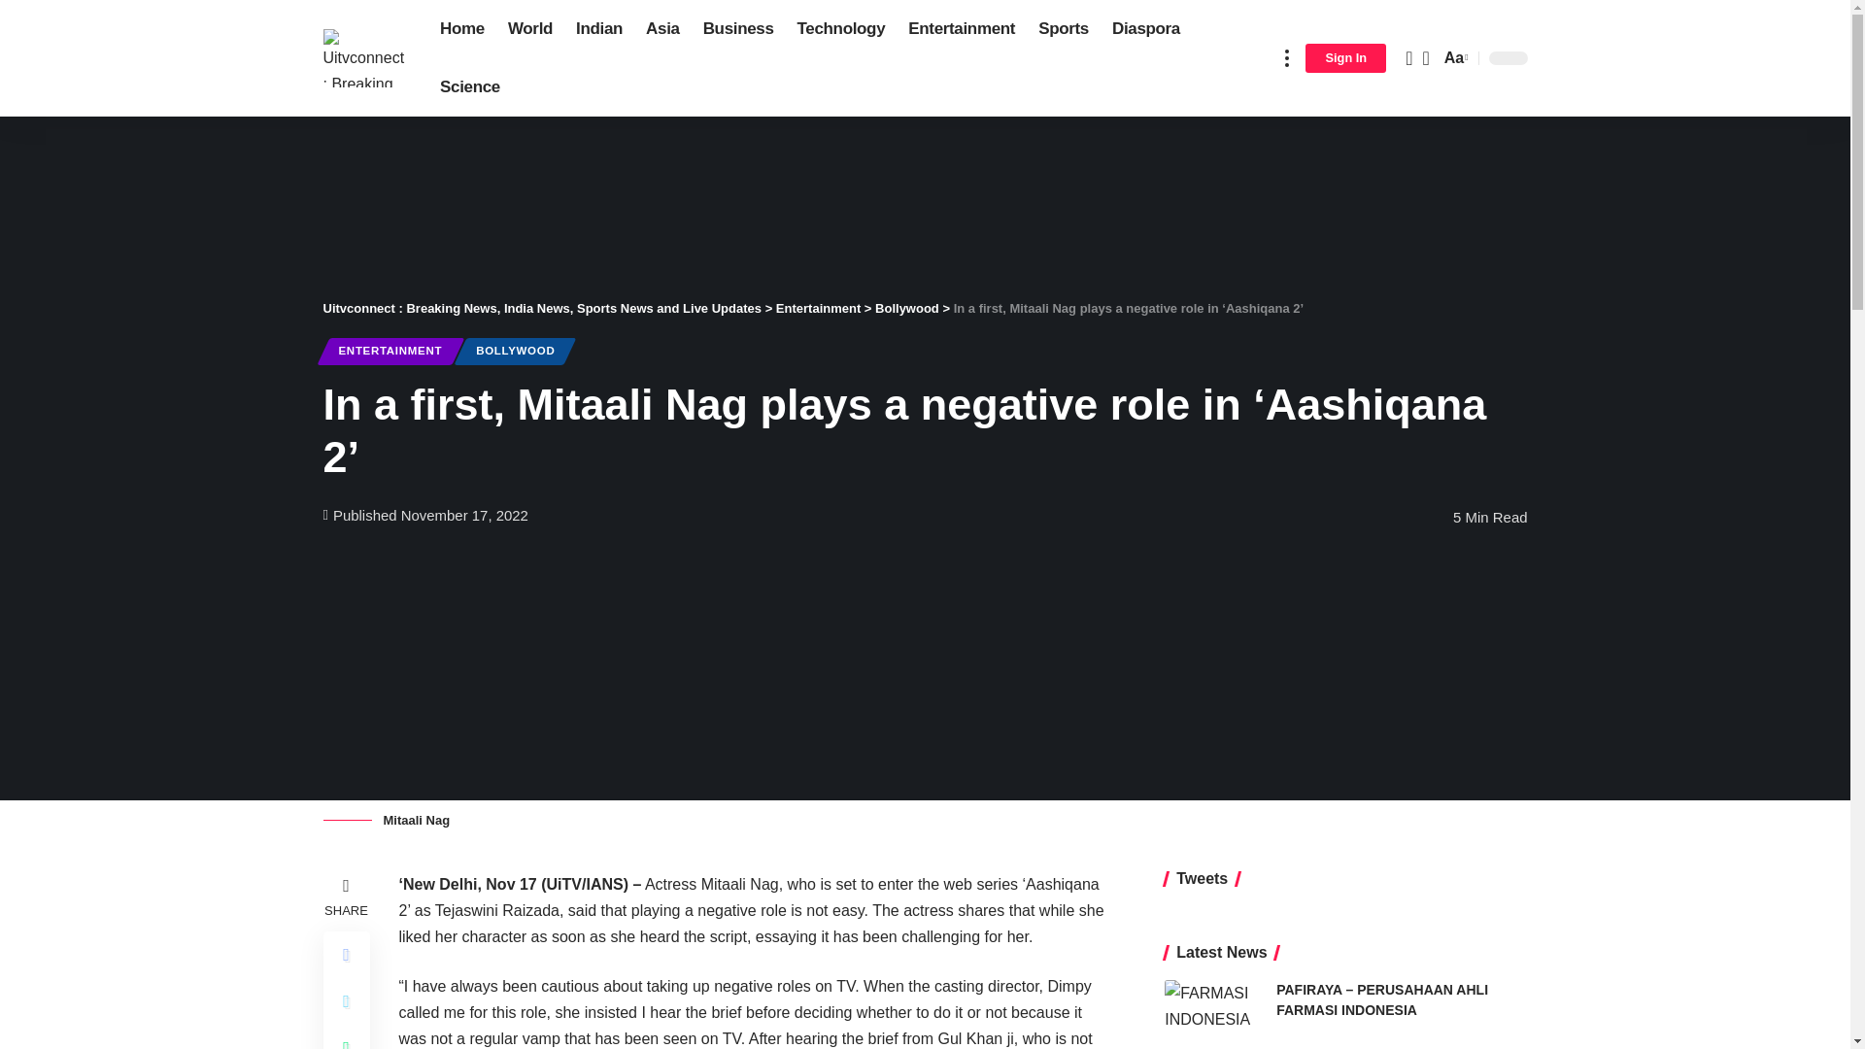  Describe the element at coordinates (598, 29) in the screenshot. I see `Indian` at that location.